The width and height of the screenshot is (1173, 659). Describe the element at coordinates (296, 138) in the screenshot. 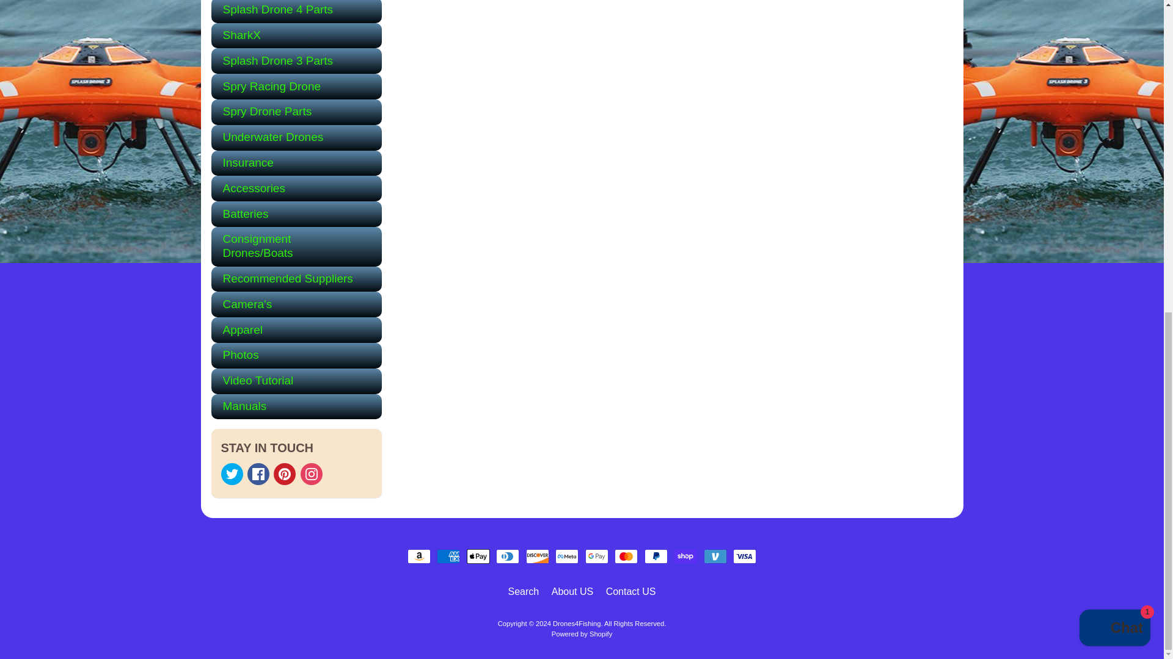

I see `Underwater Drones` at that location.